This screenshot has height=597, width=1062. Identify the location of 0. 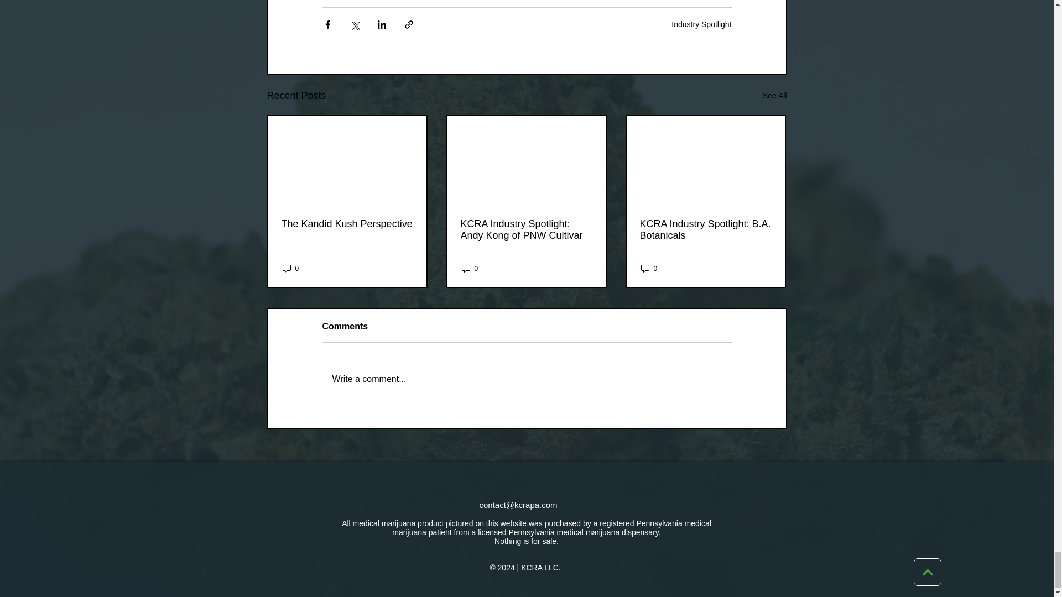
(648, 268).